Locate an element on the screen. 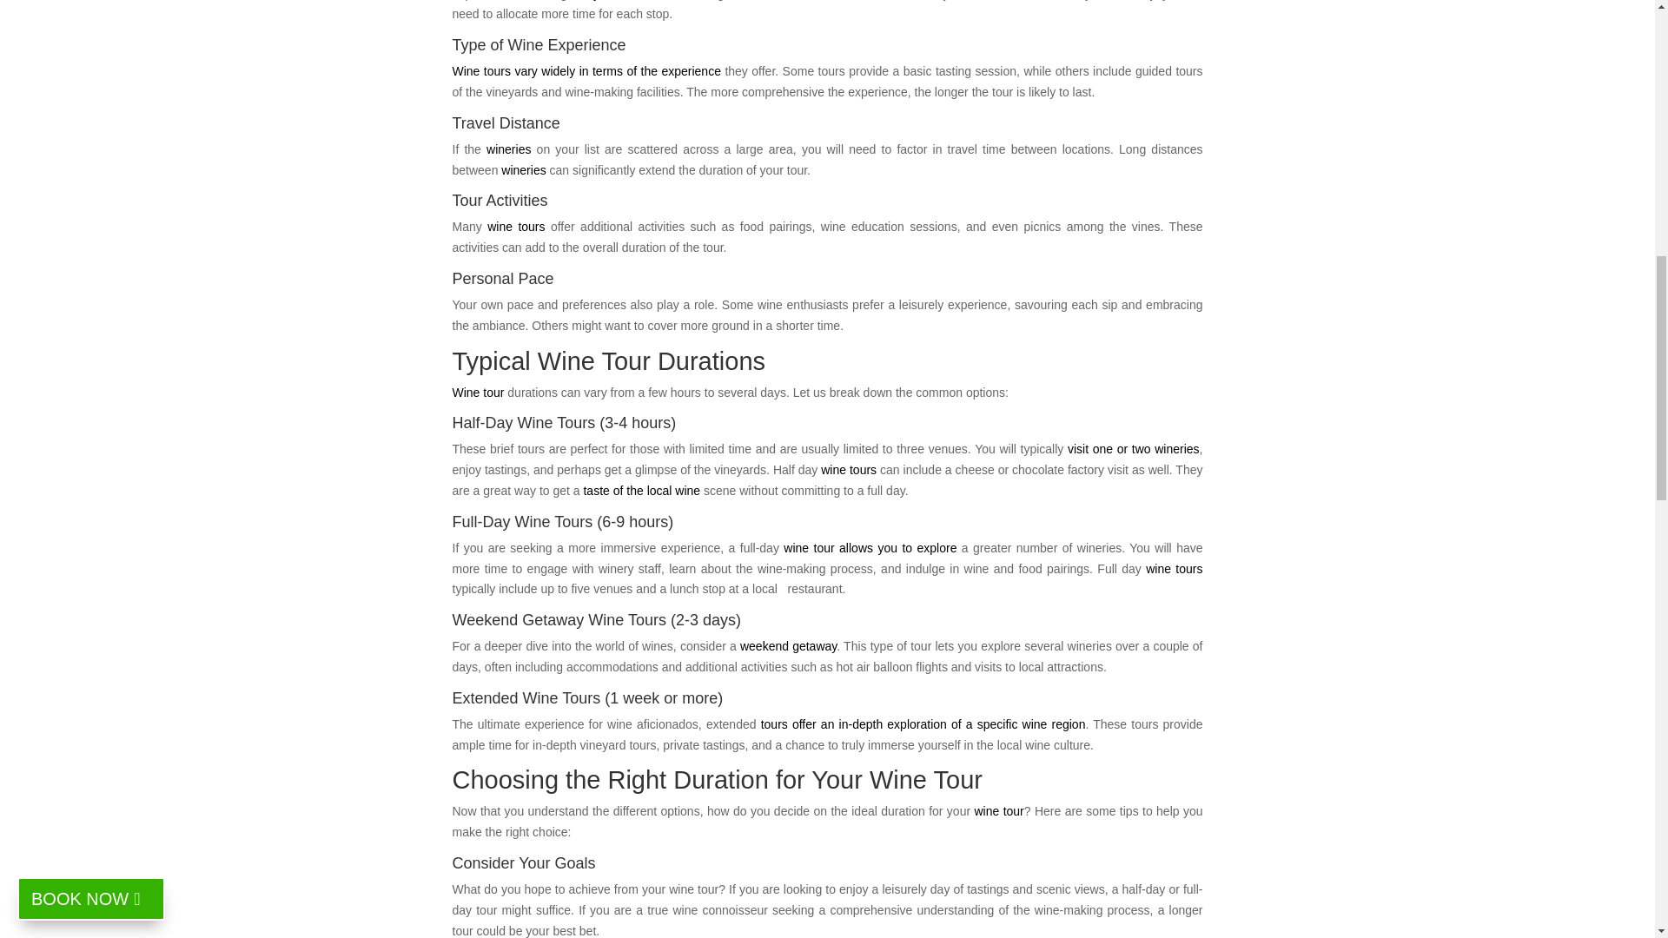  wine tours is located at coordinates (1175, 568).